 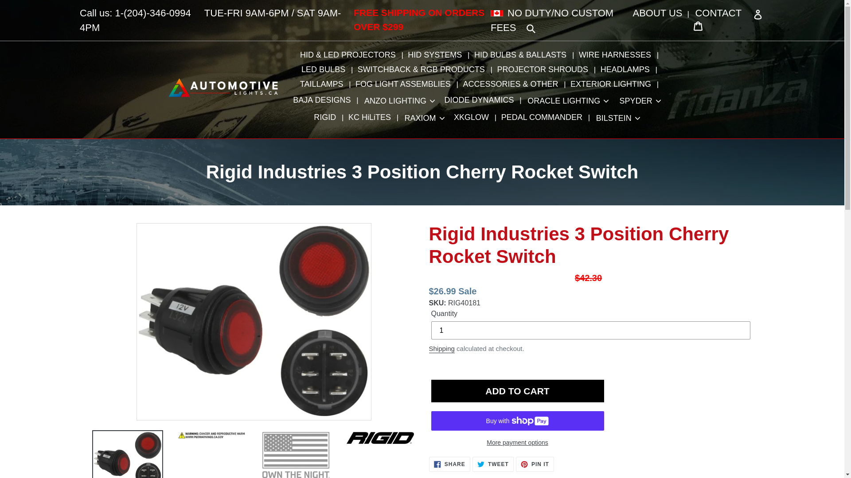 What do you see at coordinates (613, 84) in the screenshot?
I see `EXTERIOR LIGHTING` at bounding box center [613, 84].